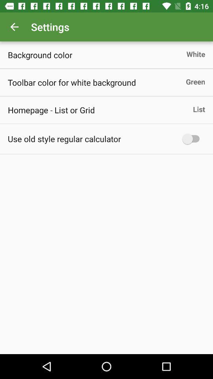 This screenshot has height=379, width=213. I want to click on turn on the item below the list item, so click(192, 139).